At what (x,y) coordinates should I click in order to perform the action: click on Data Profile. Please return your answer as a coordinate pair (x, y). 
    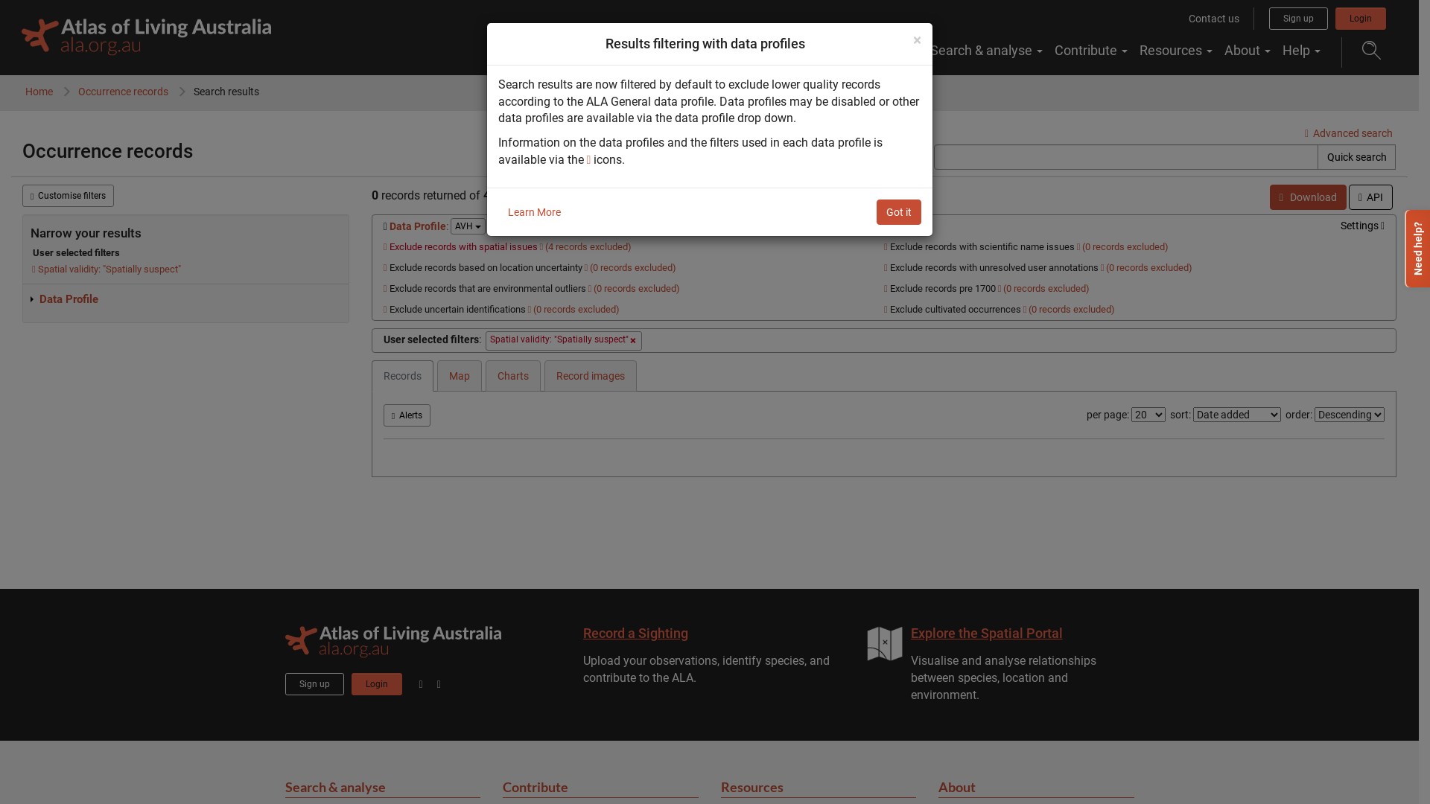
    Looking at the image, I should click on (64, 299).